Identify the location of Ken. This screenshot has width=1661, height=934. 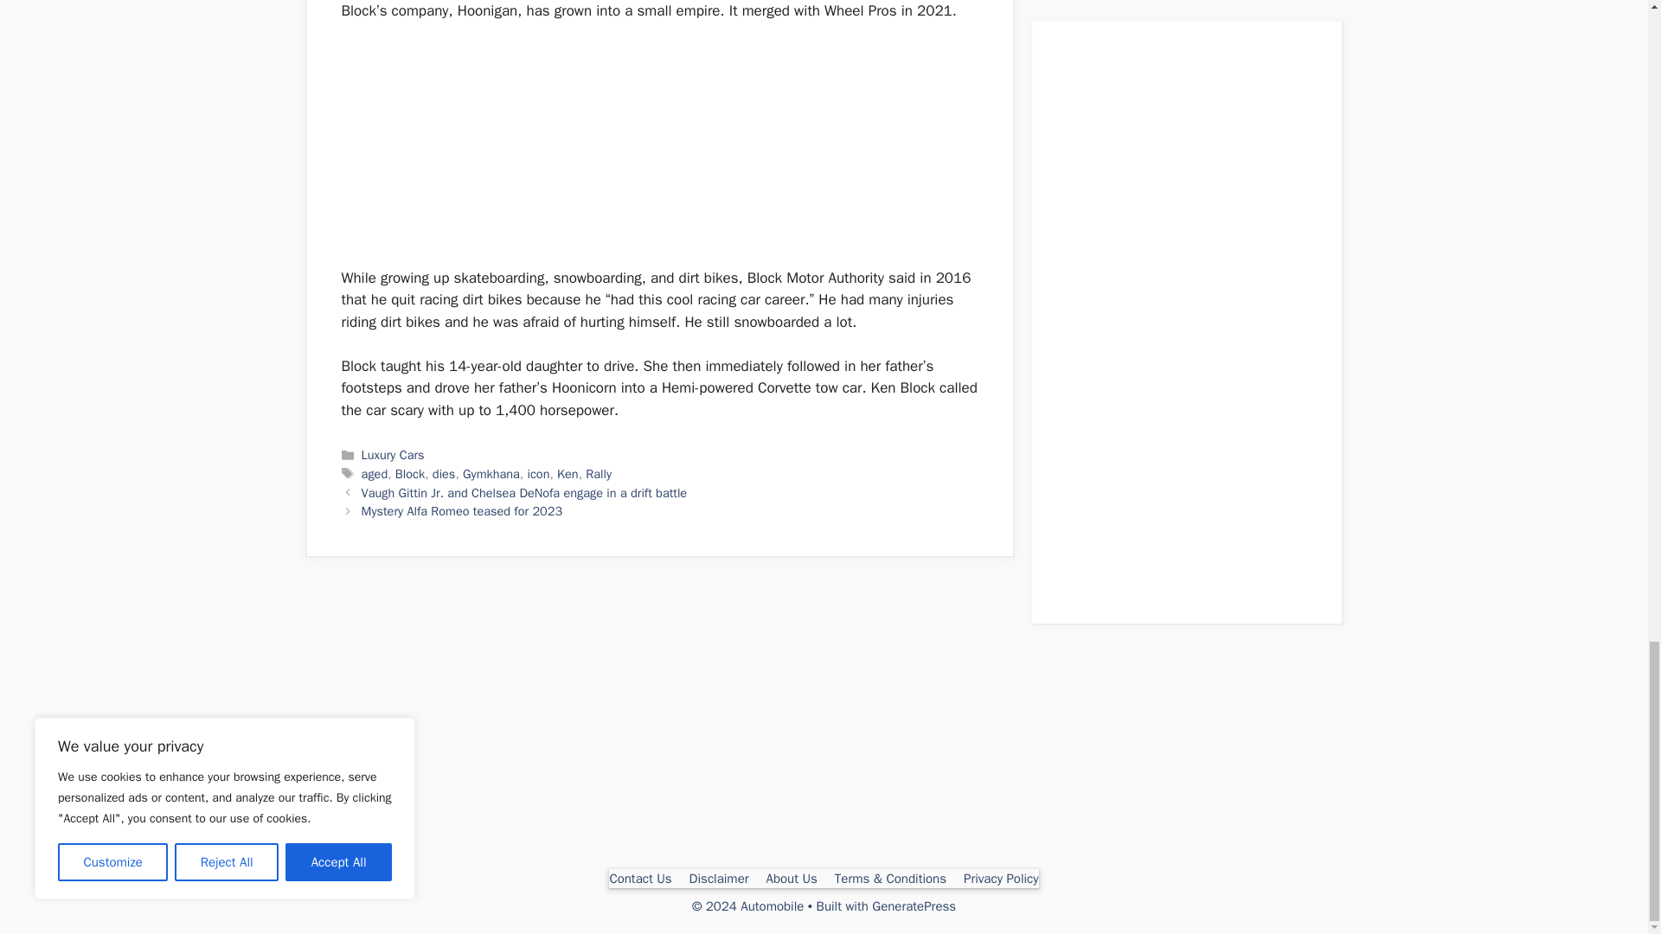
(568, 474).